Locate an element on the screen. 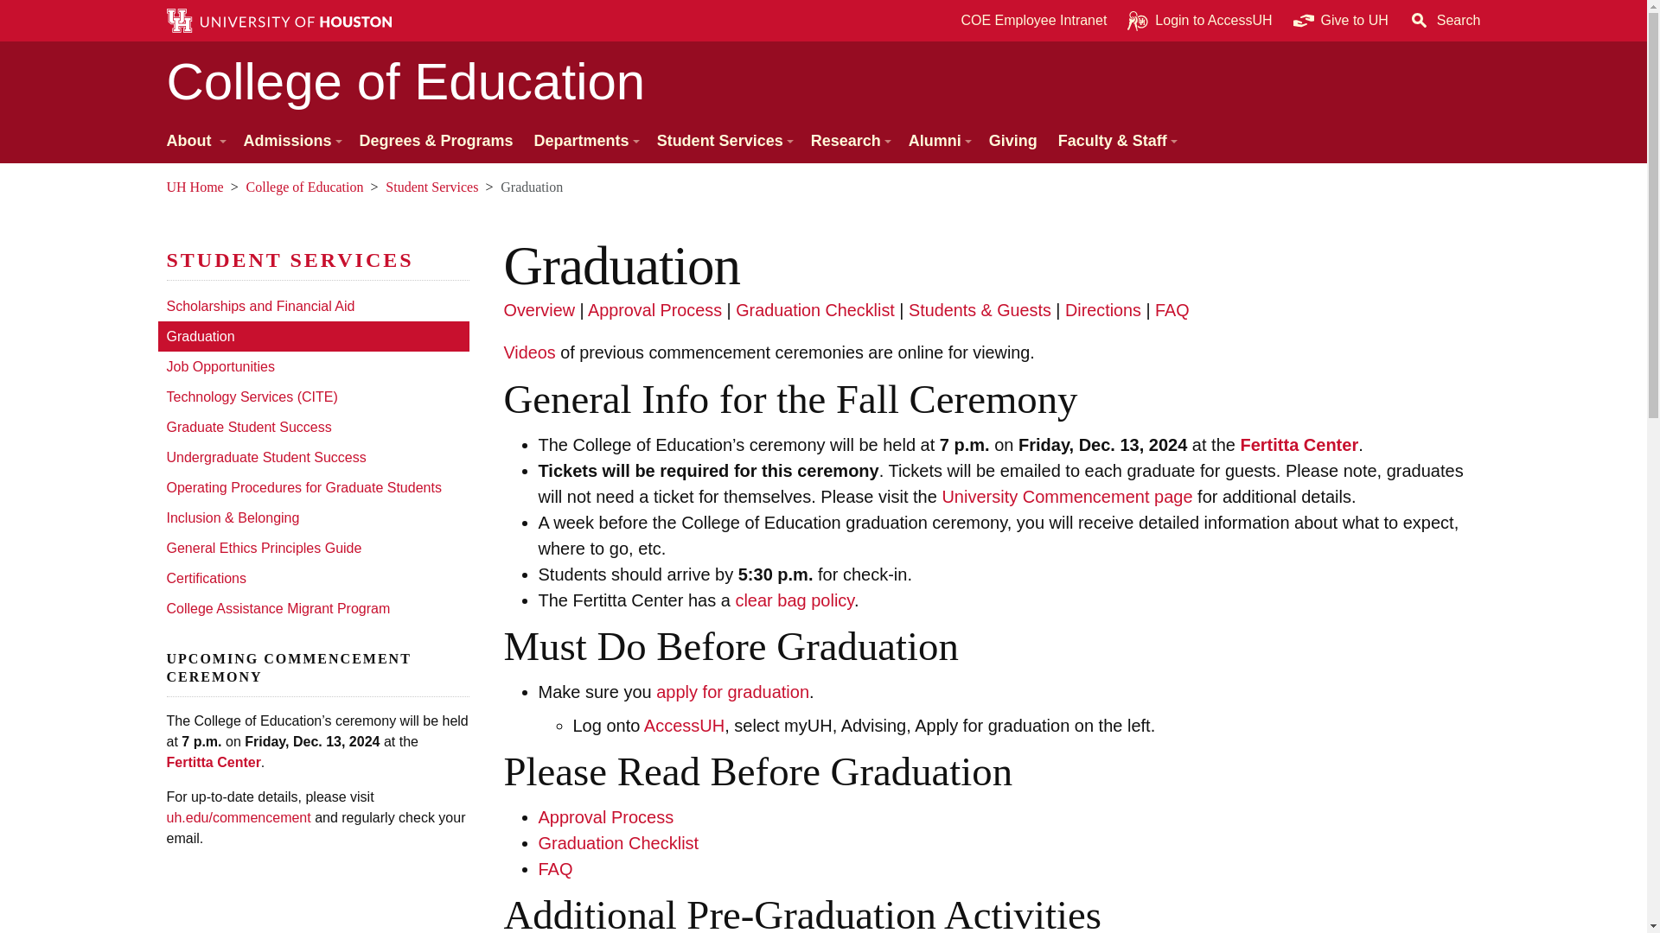 This screenshot has height=933, width=1660. Give to UH is located at coordinates (1341, 21).